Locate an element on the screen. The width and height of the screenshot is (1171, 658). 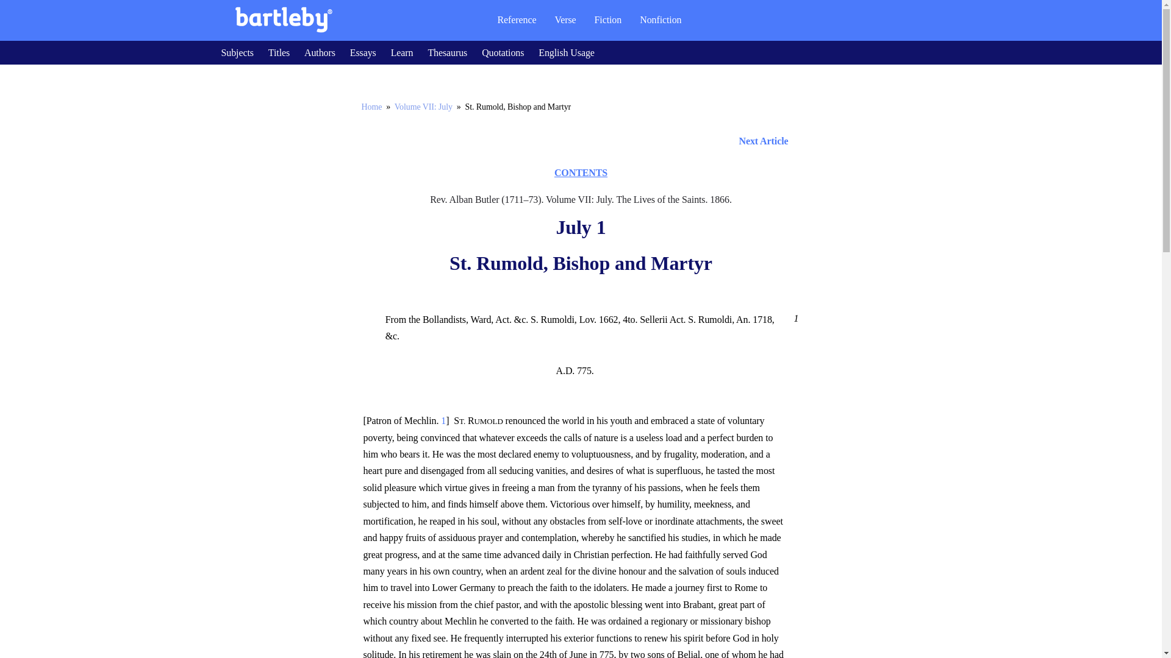
Learn is located at coordinates (402, 52).